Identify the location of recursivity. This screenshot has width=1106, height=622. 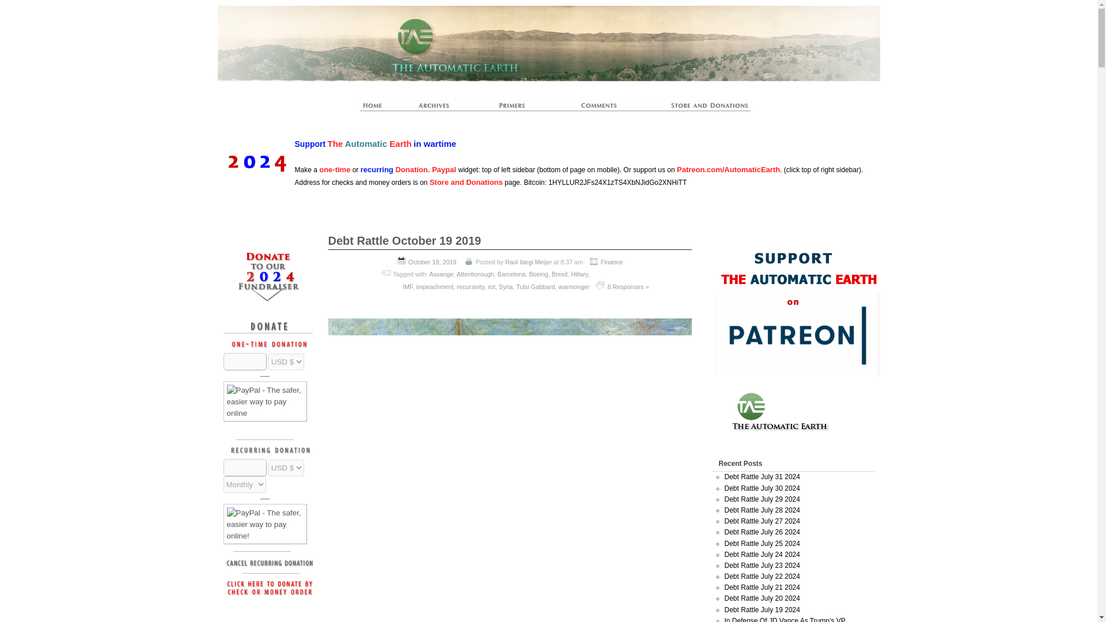
(470, 287).